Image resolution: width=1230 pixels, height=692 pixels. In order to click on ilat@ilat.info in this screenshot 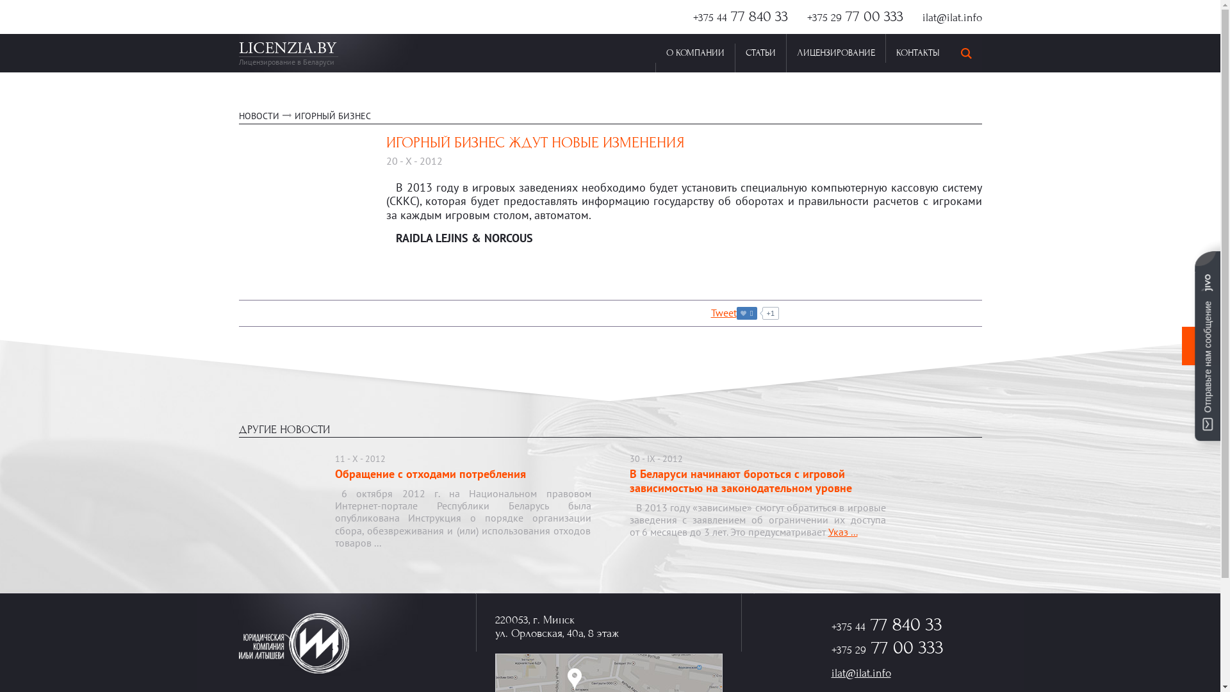, I will do `click(861, 673)`.